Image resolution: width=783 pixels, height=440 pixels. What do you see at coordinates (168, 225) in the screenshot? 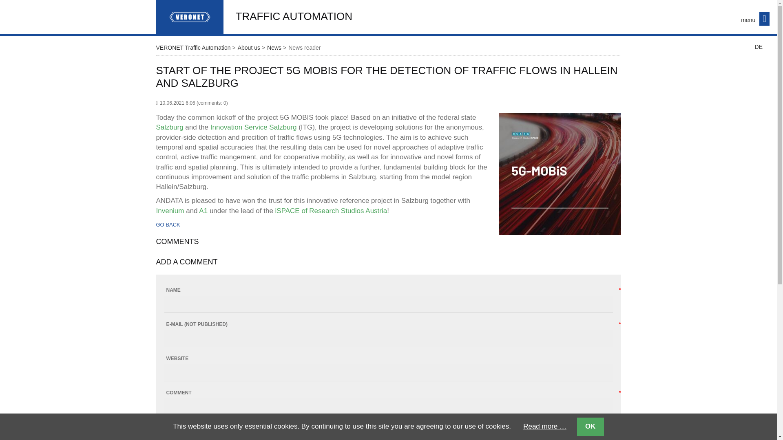
I see `GO BACK` at bounding box center [168, 225].